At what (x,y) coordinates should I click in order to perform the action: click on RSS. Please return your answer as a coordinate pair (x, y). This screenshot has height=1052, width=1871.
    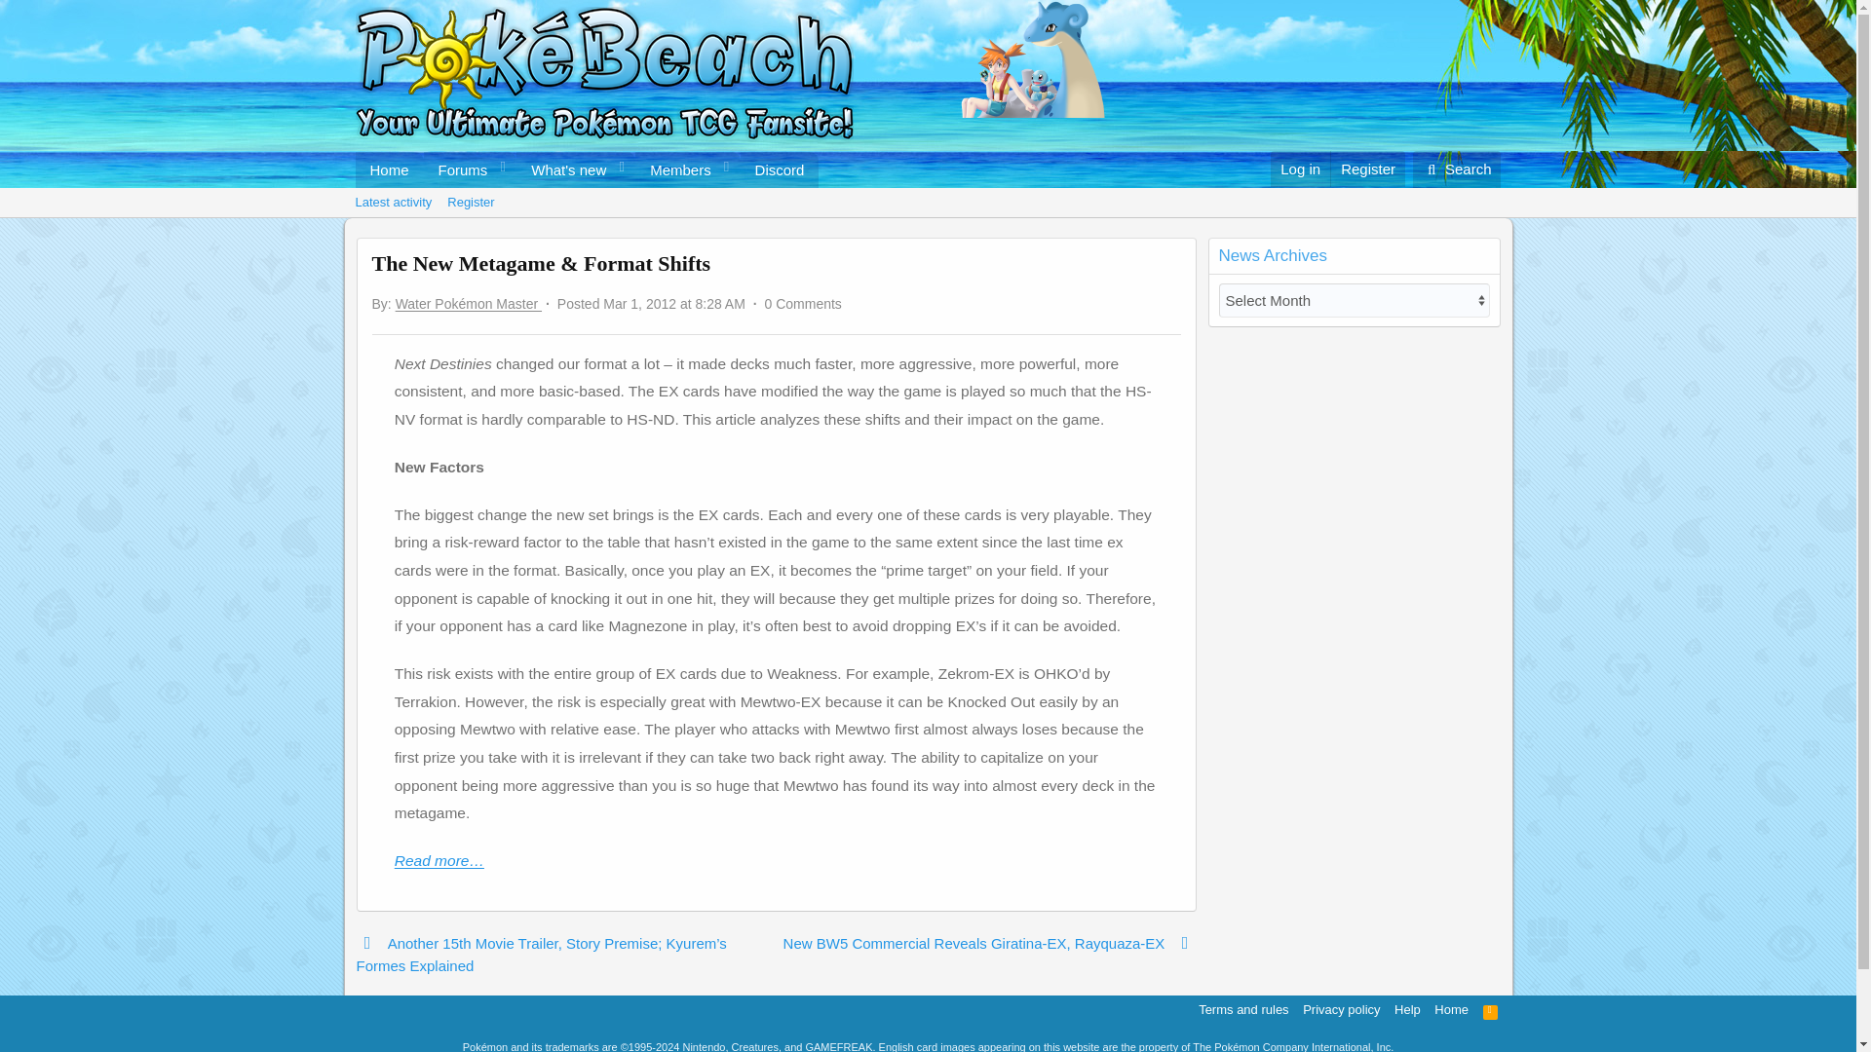
    Looking at the image, I should click on (1491, 1009).